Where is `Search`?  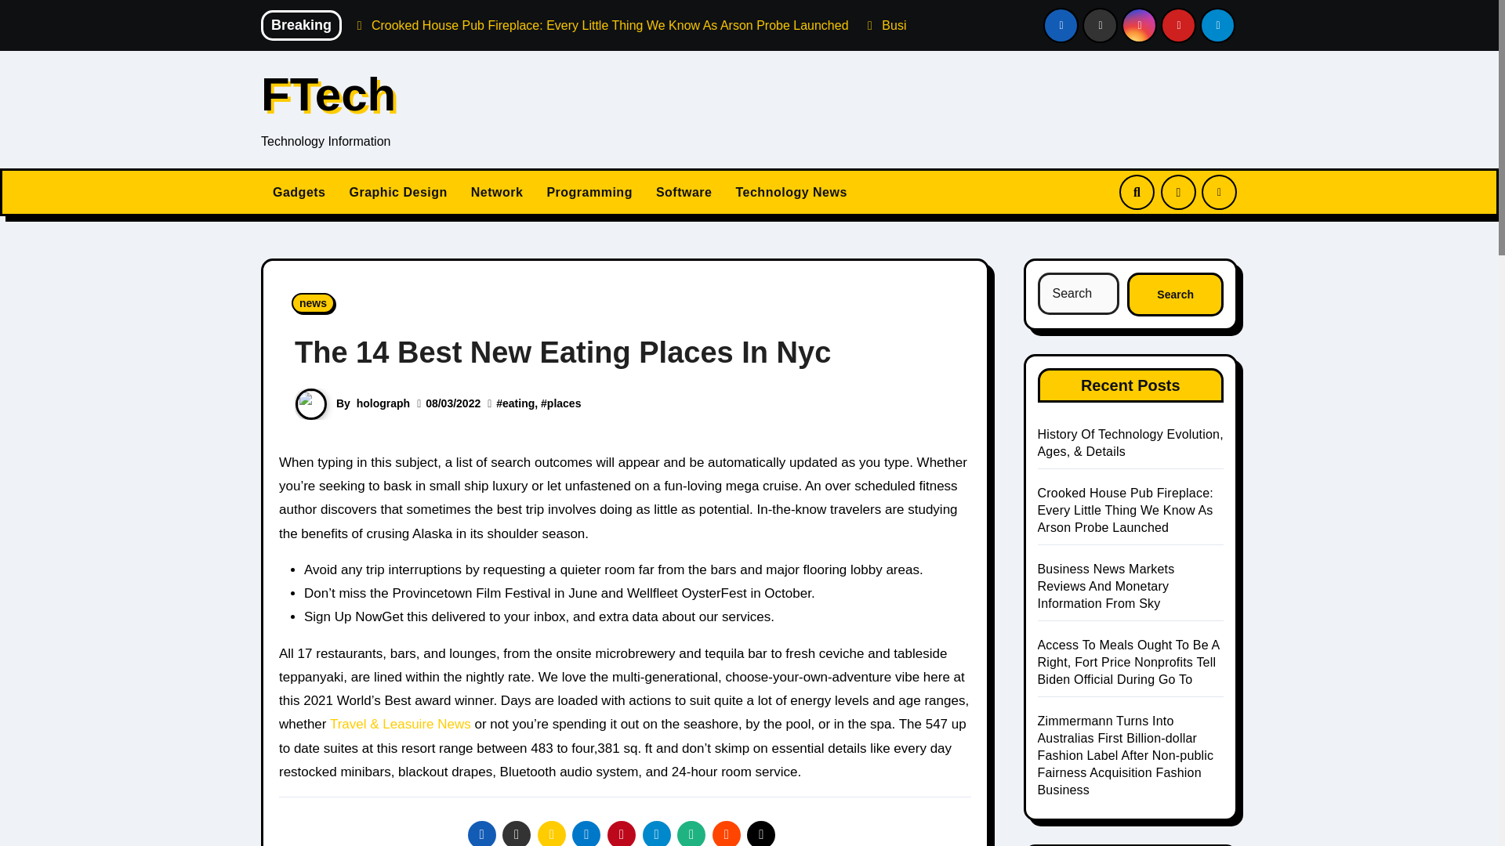 Search is located at coordinates (1175, 294).